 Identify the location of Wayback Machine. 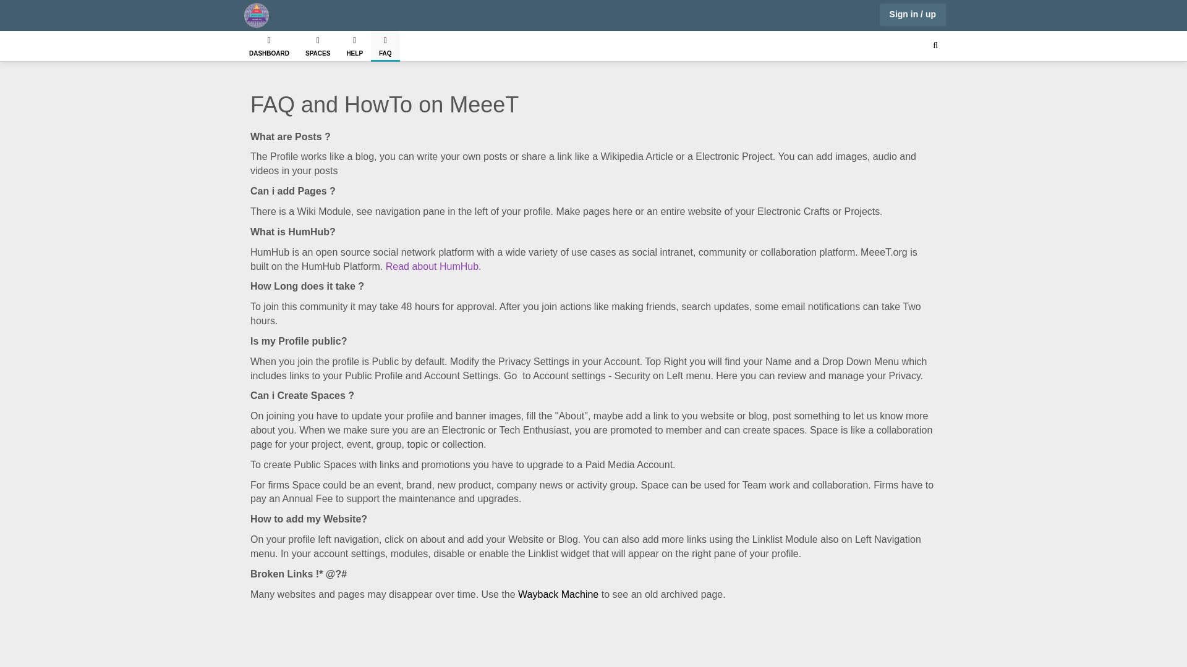
(558, 594).